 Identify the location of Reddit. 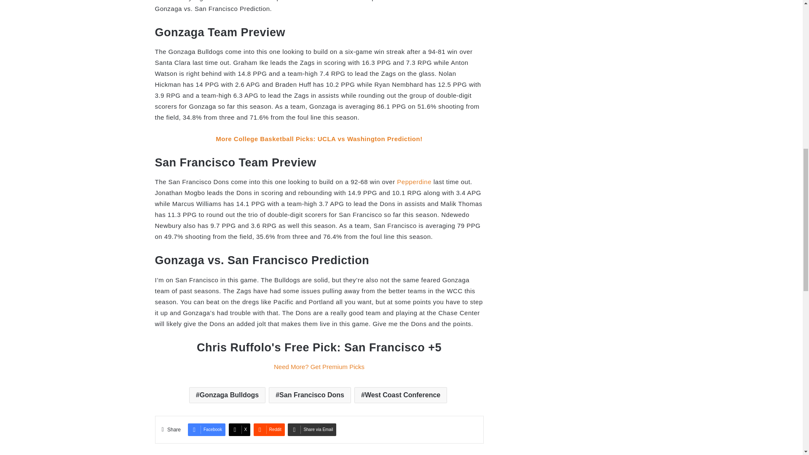
(269, 430).